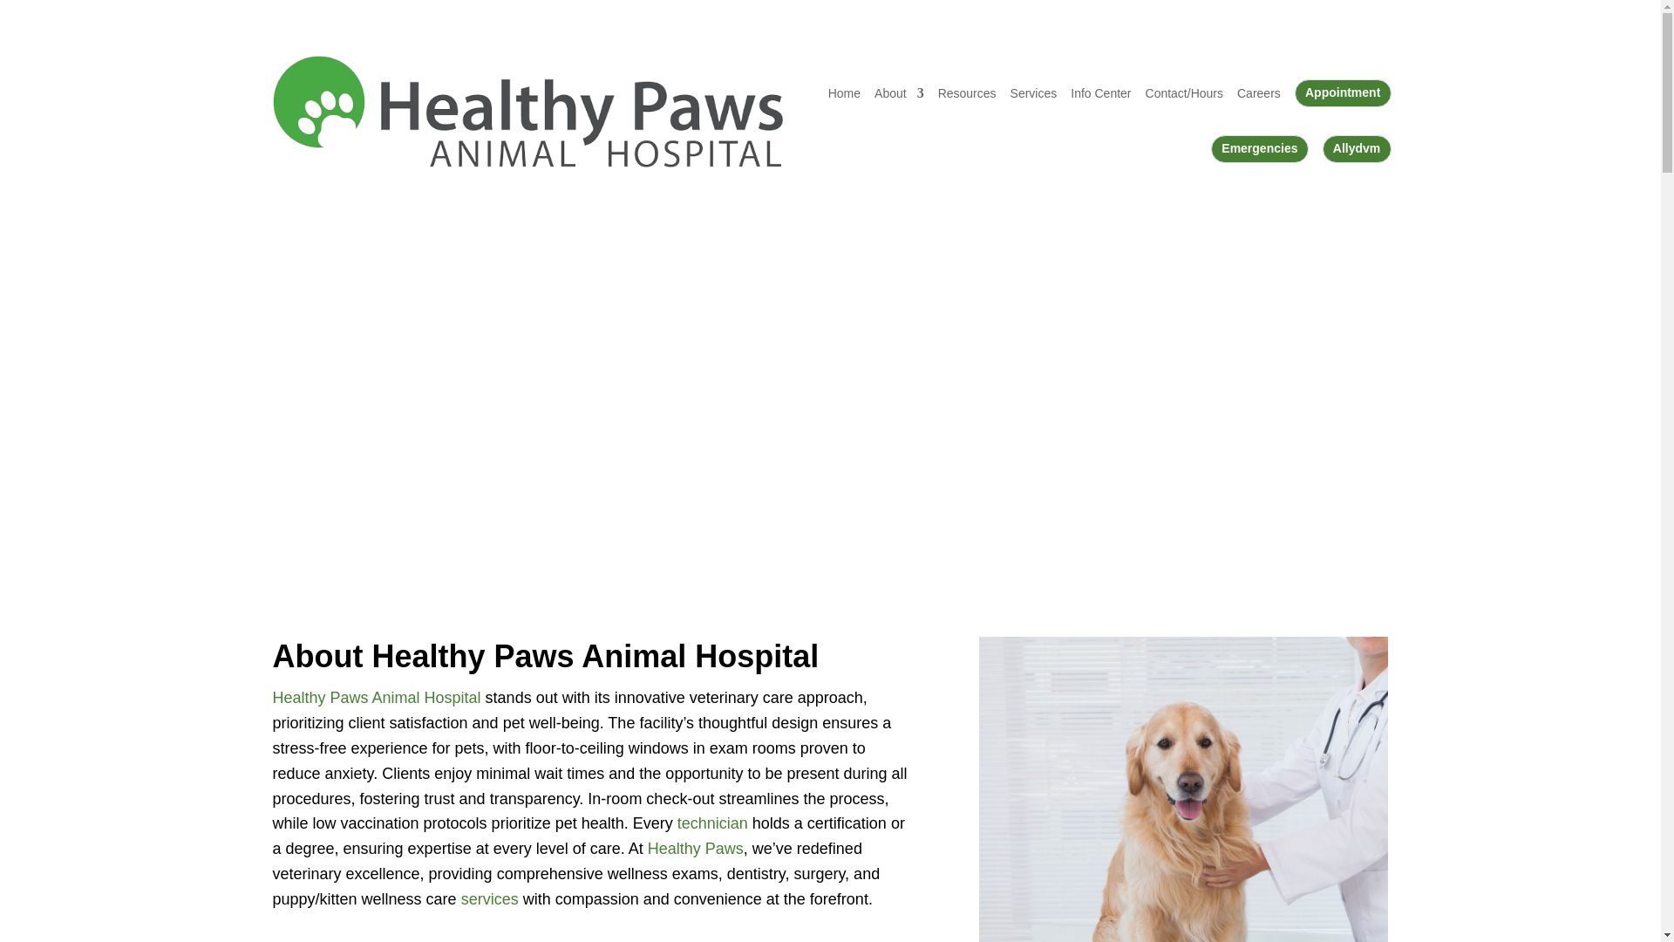 This screenshot has height=942, width=1674. Describe the element at coordinates (490, 898) in the screenshot. I see `services` at that location.